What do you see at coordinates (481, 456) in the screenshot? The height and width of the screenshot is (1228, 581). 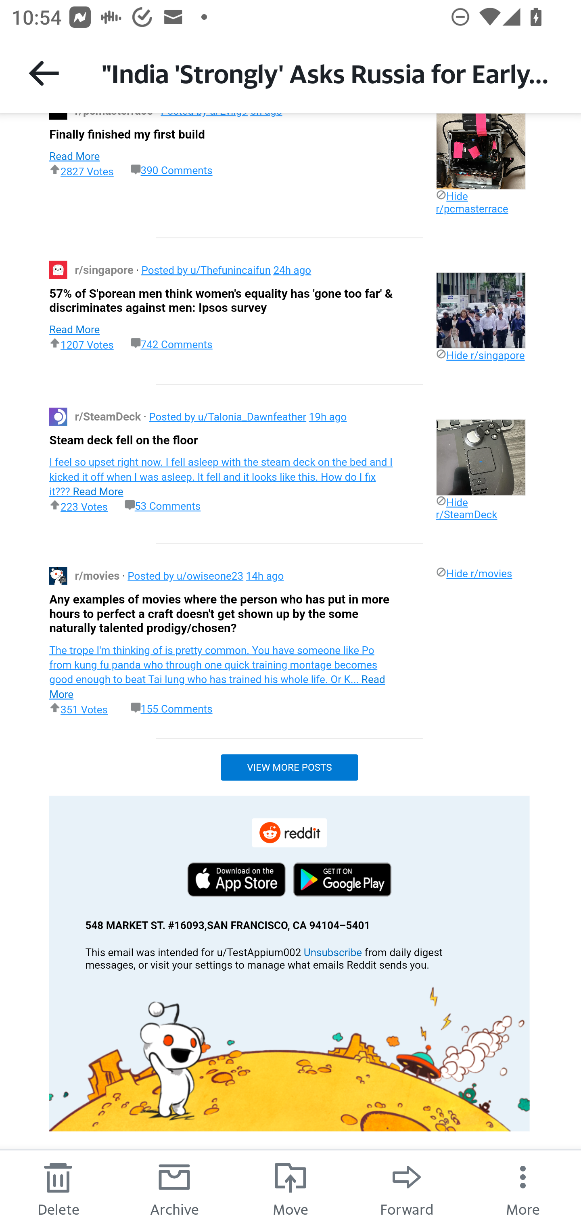 I see ` ` at bounding box center [481, 456].